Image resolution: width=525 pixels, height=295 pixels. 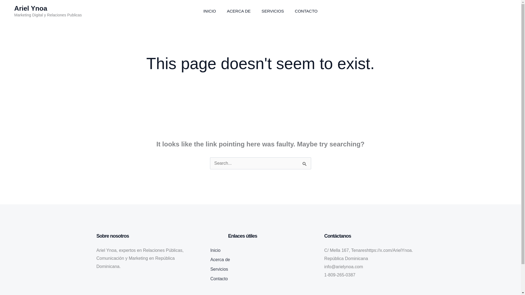 I want to click on Search, so click(x=305, y=164).